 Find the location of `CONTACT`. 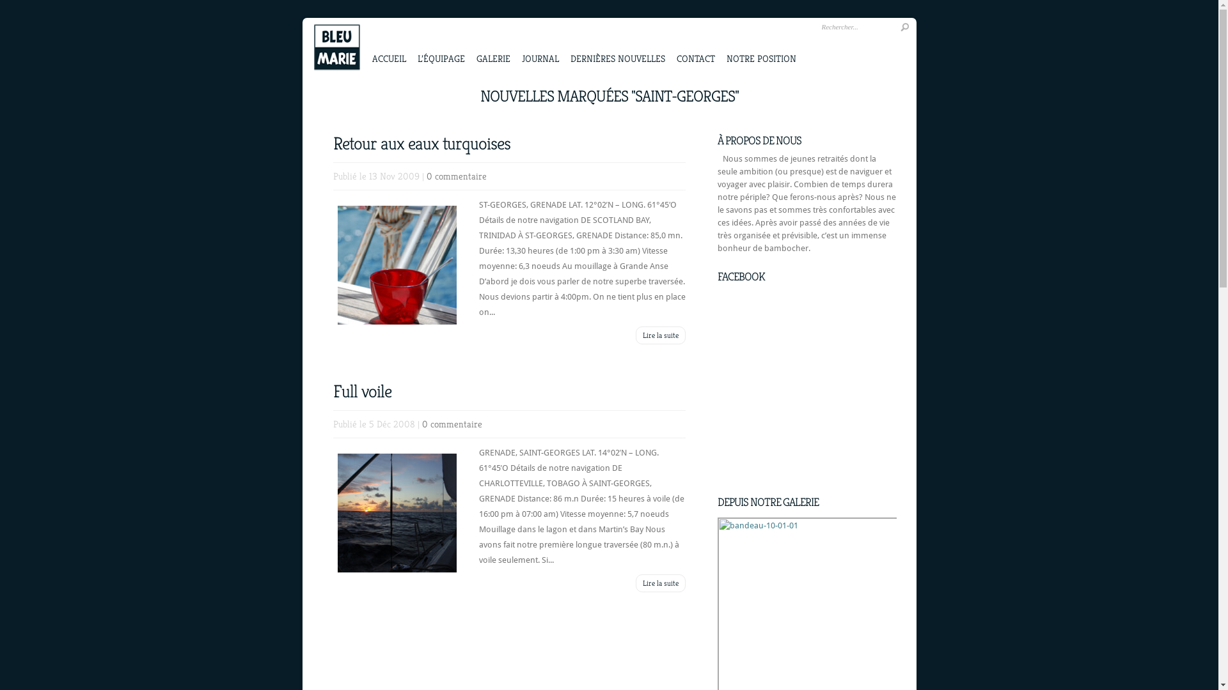

CONTACT is located at coordinates (696, 45).